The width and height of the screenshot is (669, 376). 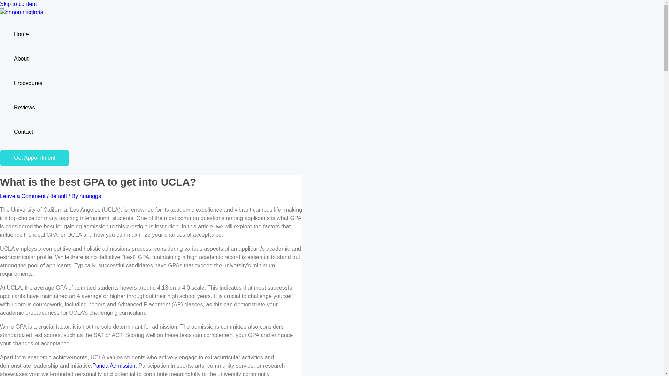 What do you see at coordinates (28, 58) in the screenshot?
I see `About` at bounding box center [28, 58].